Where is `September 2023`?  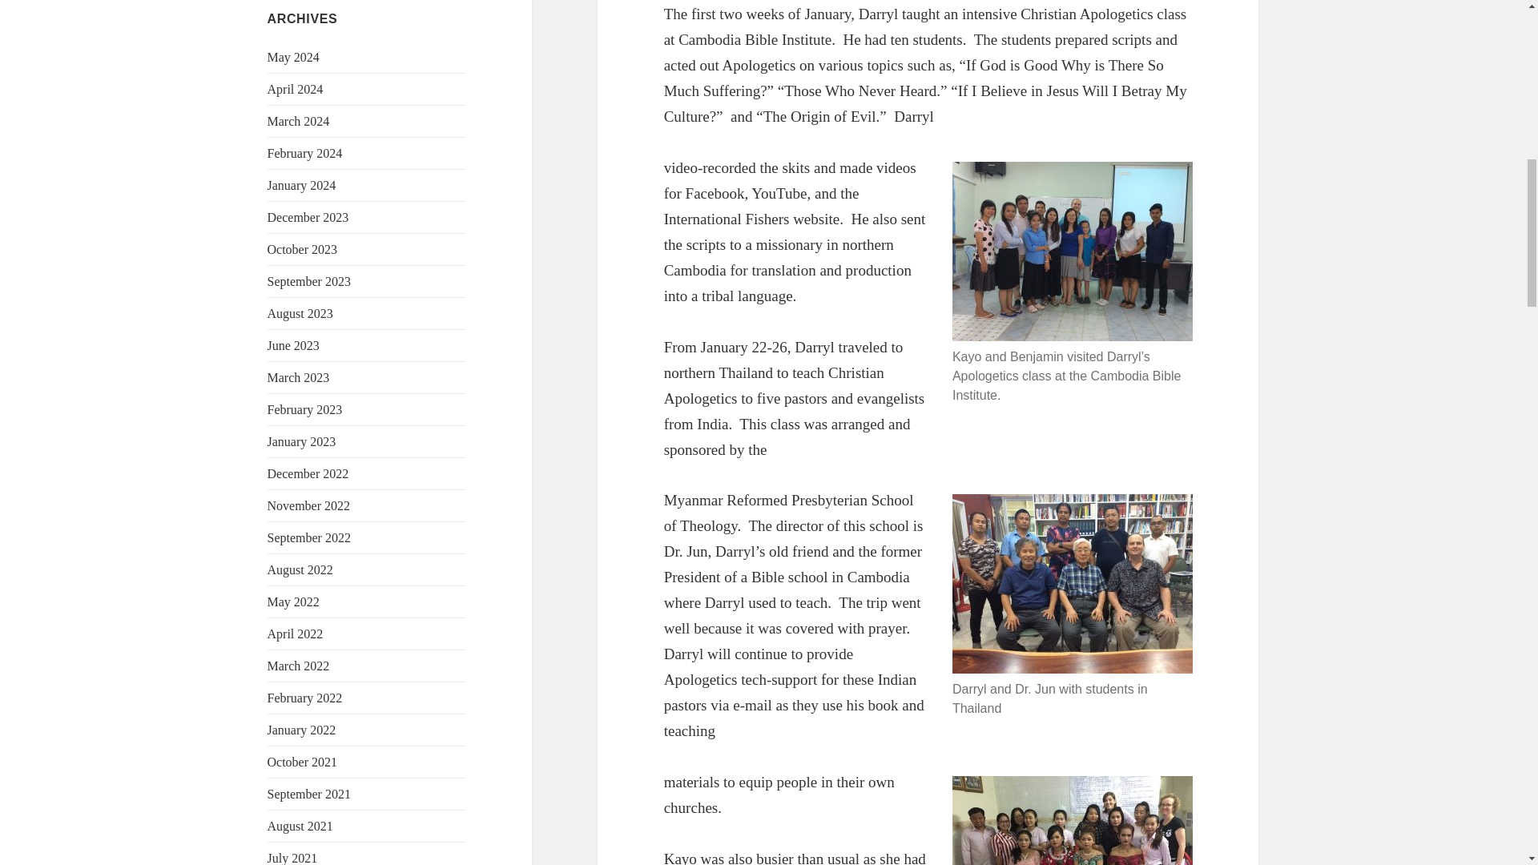
September 2023 is located at coordinates (309, 281).